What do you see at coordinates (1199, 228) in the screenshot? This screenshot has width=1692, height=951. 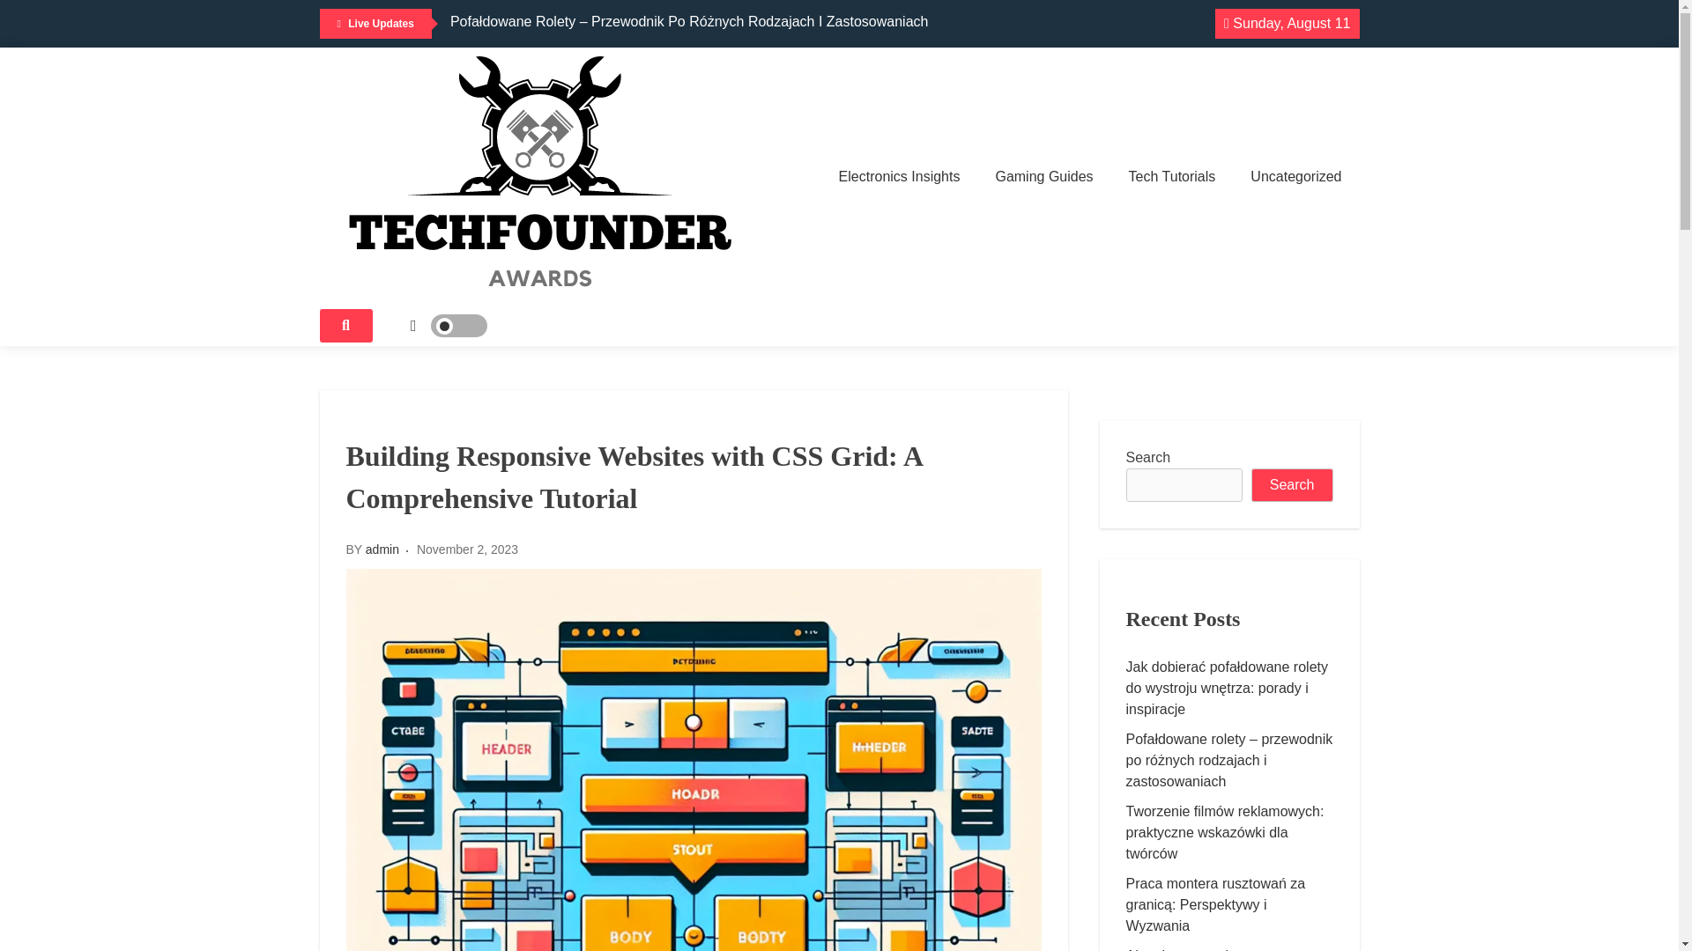 I see `Game walkthroughs` at bounding box center [1199, 228].